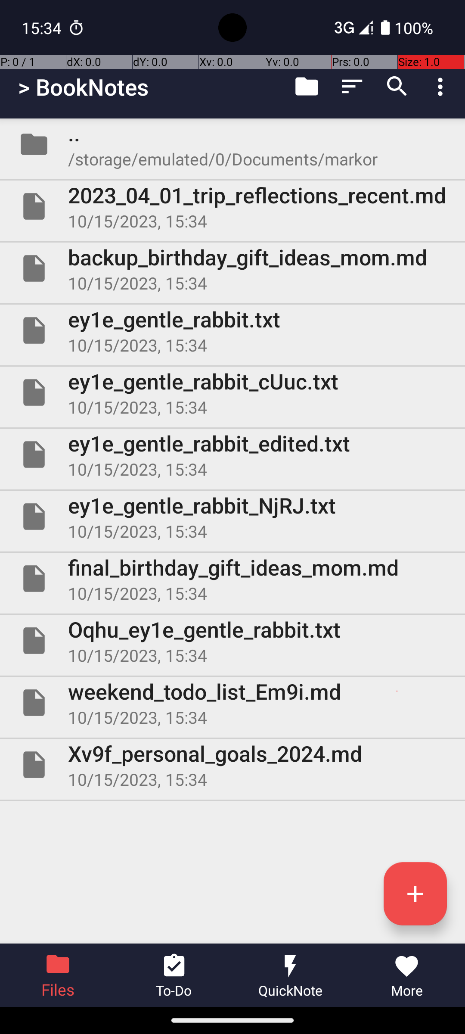 The height and width of the screenshot is (1034, 465). What do you see at coordinates (232, 268) in the screenshot?
I see `File backup_birthday_gift_ideas_mom.md 10/15/2023, 15:34` at bounding box center [232, 268].